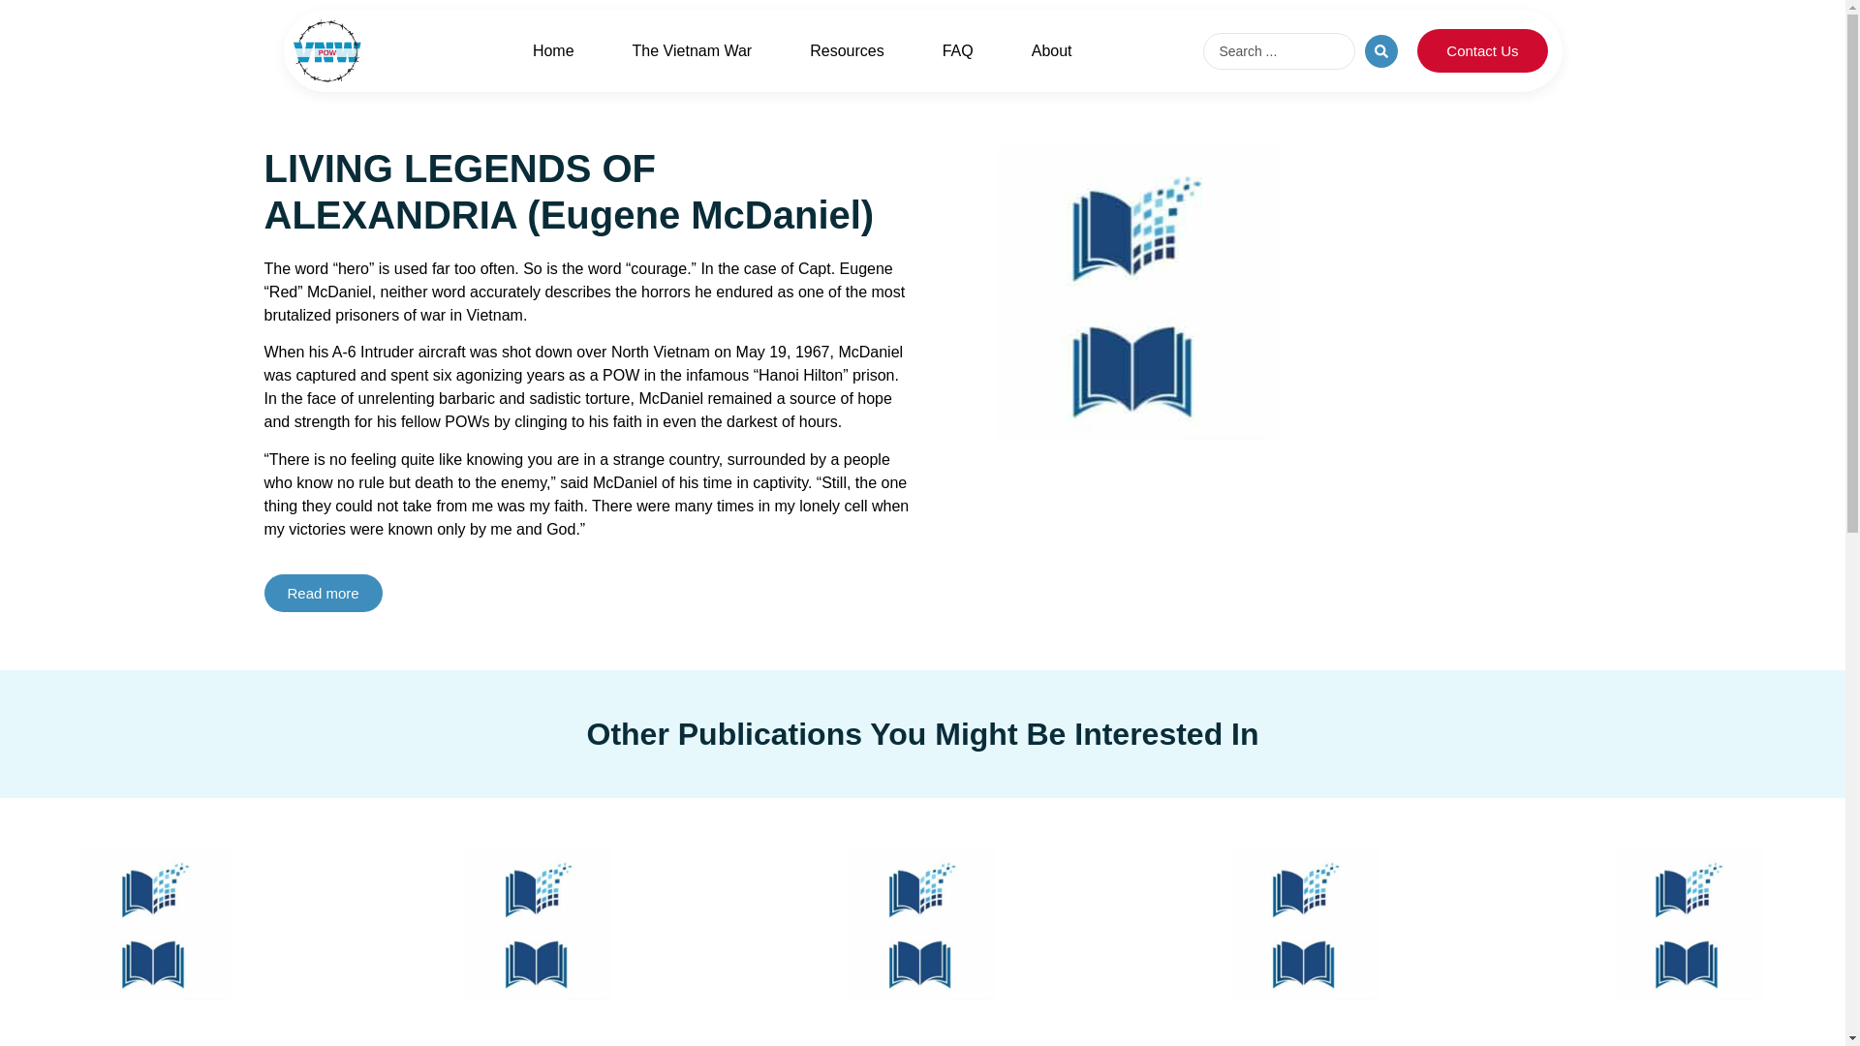 This screenshot has width=1860, height=1046. Describe the element at coordinates (957, 50) in the screenshot. I see `FAQ` at that location.